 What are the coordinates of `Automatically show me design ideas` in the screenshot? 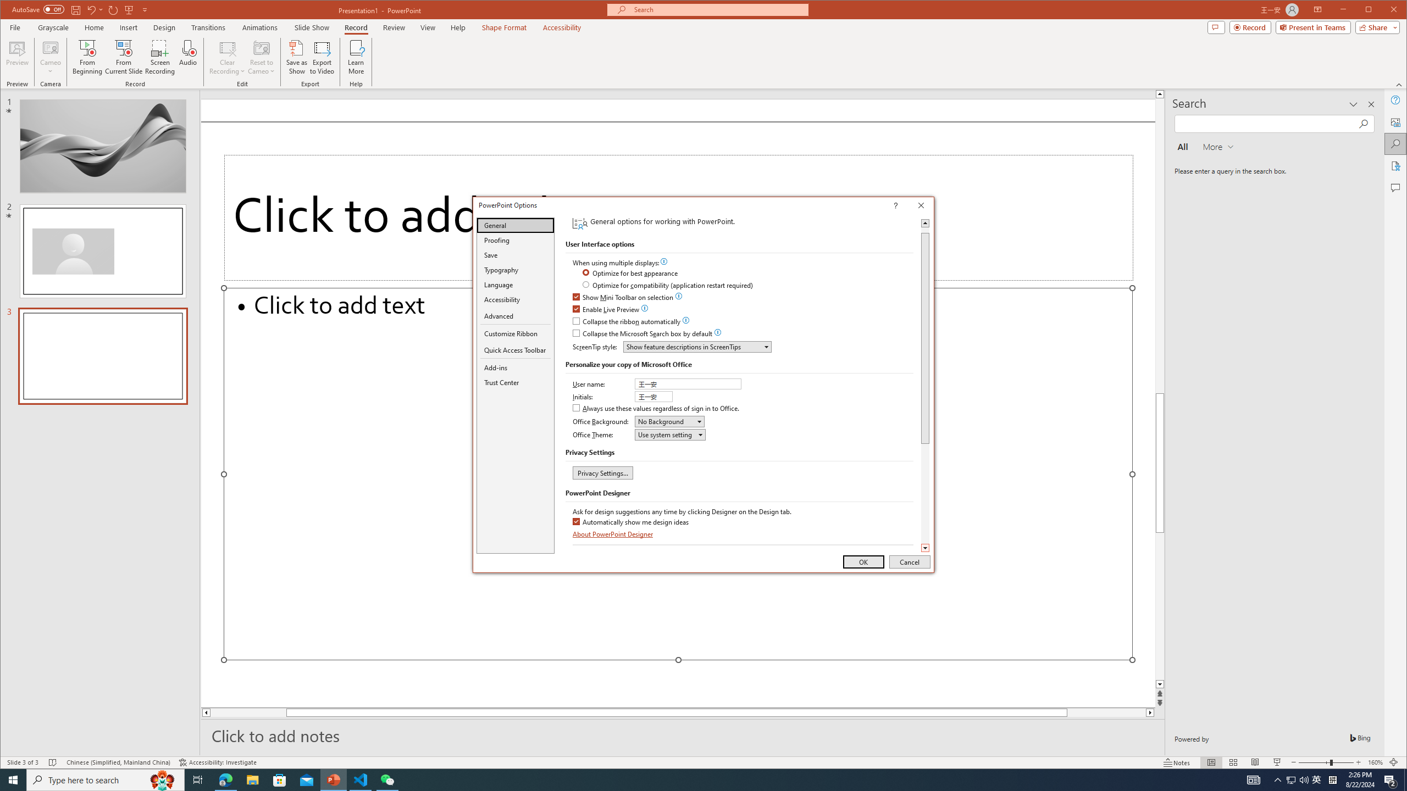 It's located at (631, 522).